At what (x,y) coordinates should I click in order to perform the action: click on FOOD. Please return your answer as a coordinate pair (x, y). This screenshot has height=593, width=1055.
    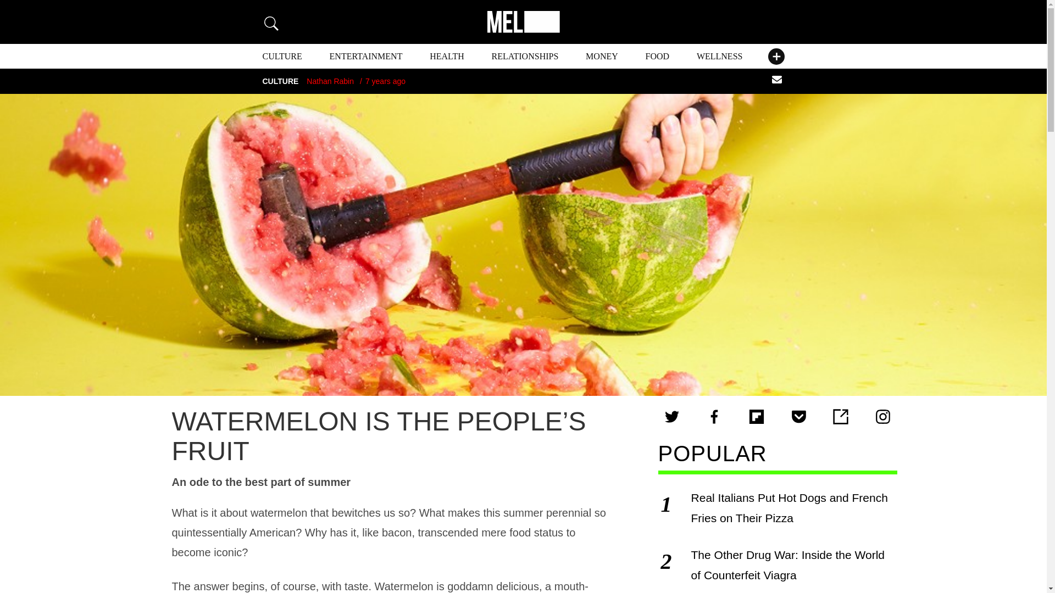
    Looking at the image, I should click on (658, 56).